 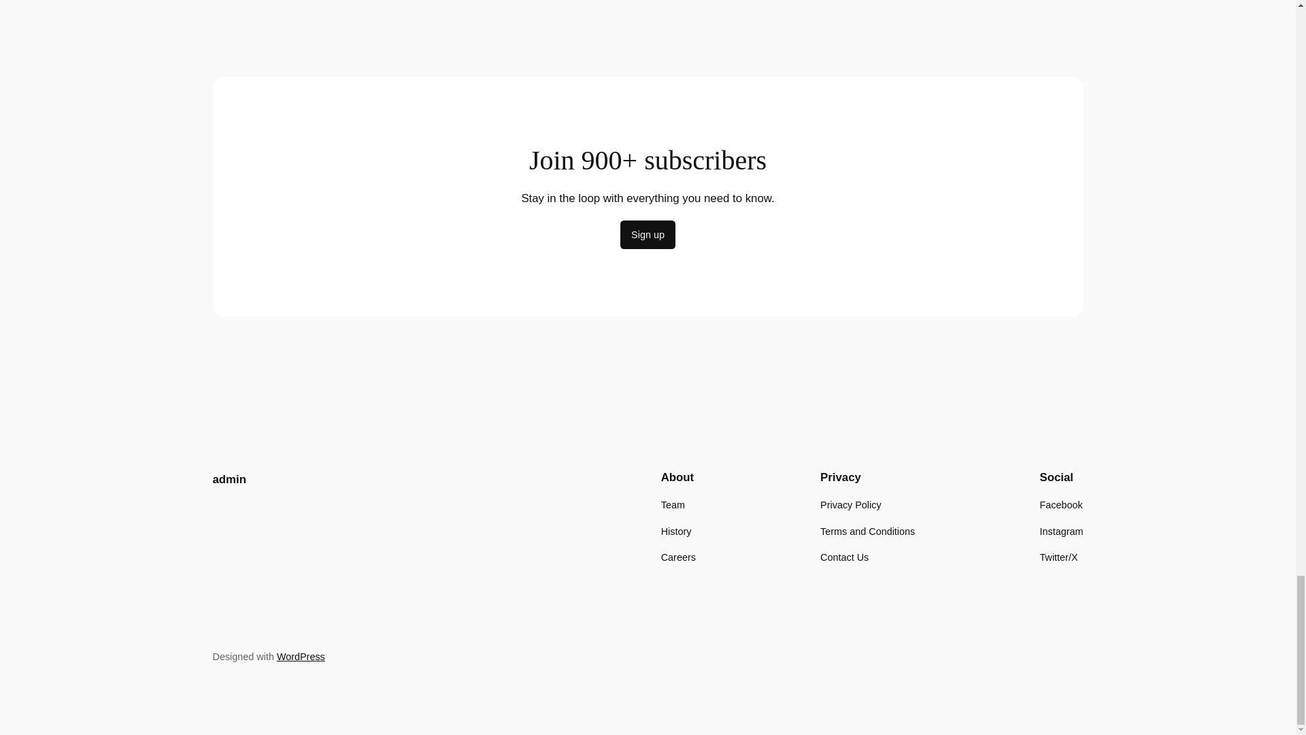 I want to click on Sign up, so click(x=648, y=235).